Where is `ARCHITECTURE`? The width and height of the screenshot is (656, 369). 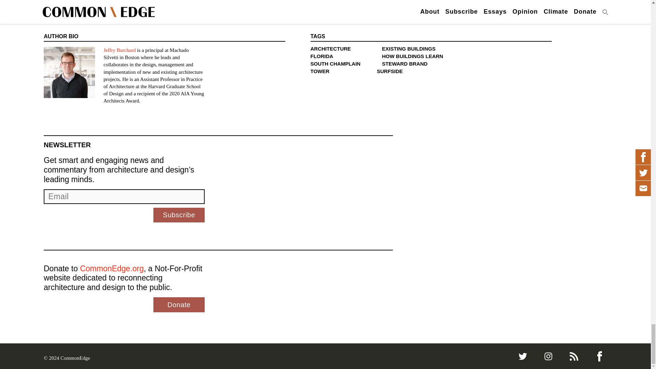 ARCHITECTURE is located at coordinates (330, 49).